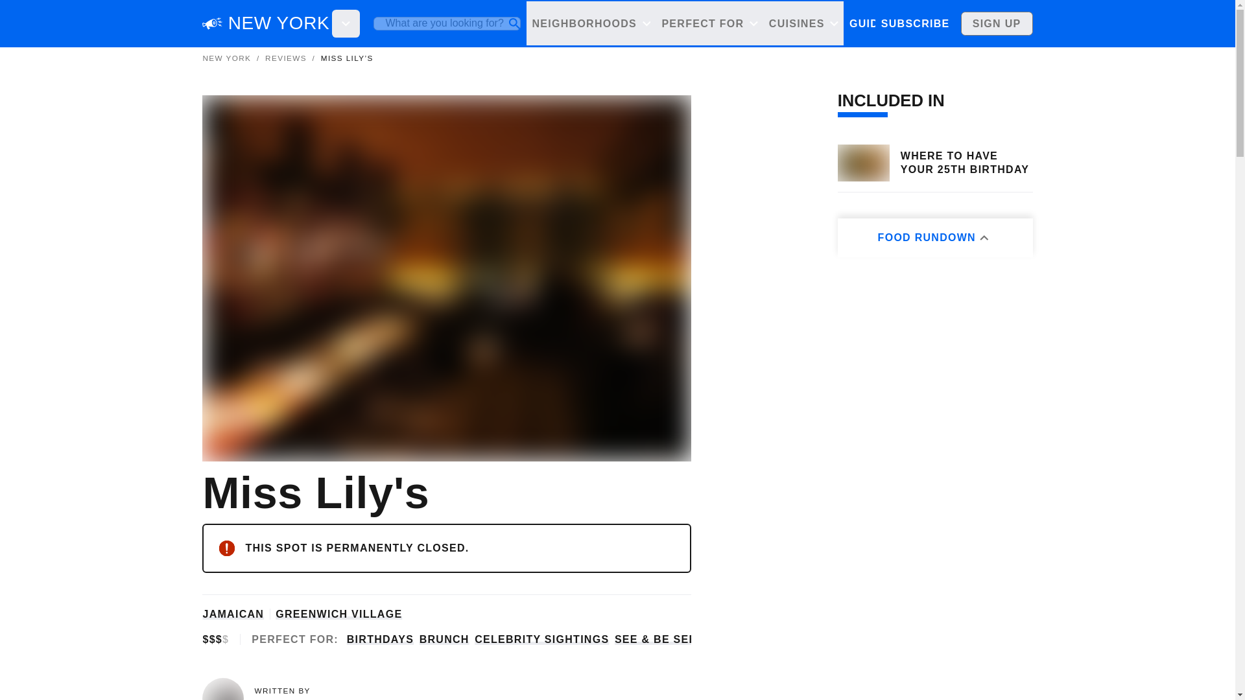 The height and width of the screenshot is (700, 1245). Describe the element at coordinates (279, 23) in the screenshot. I see `NEW YORK` at that location.